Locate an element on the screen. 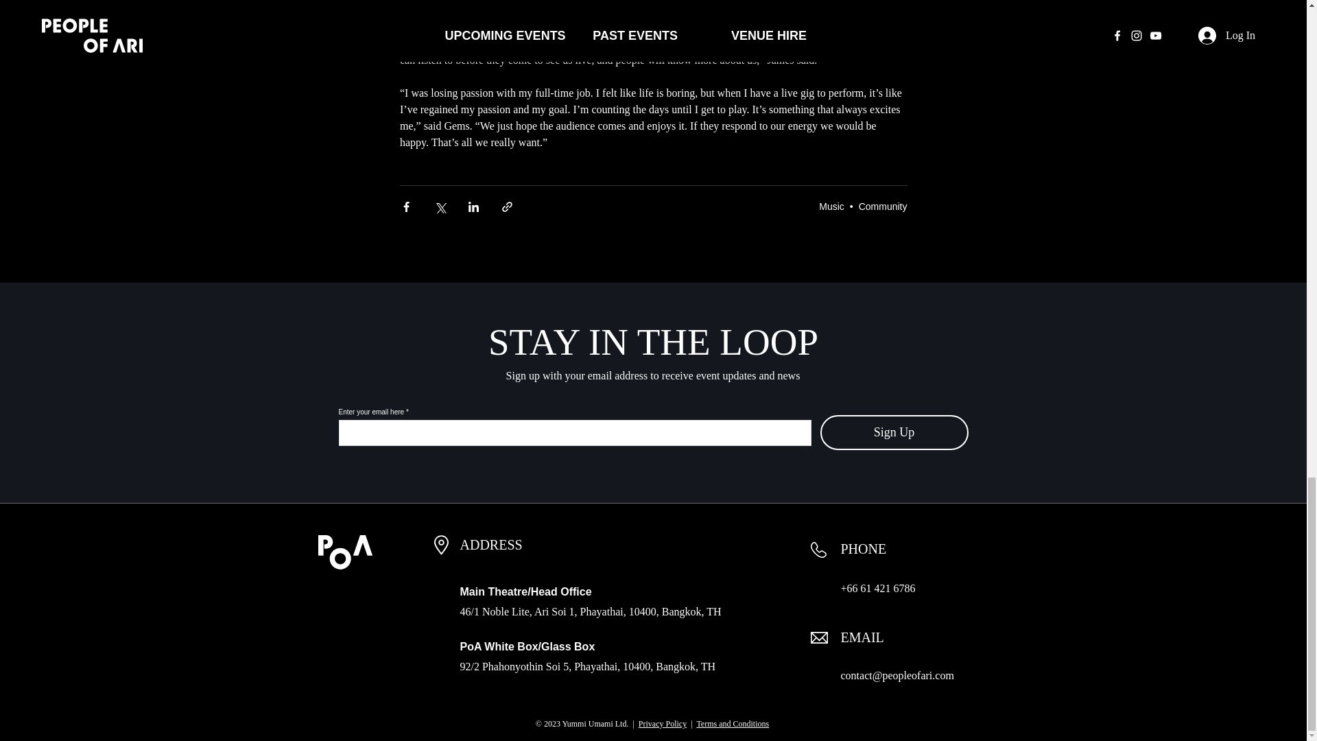 This screenshot has width=1317, height=741. Sign Up is located at coordinates (894, 432).